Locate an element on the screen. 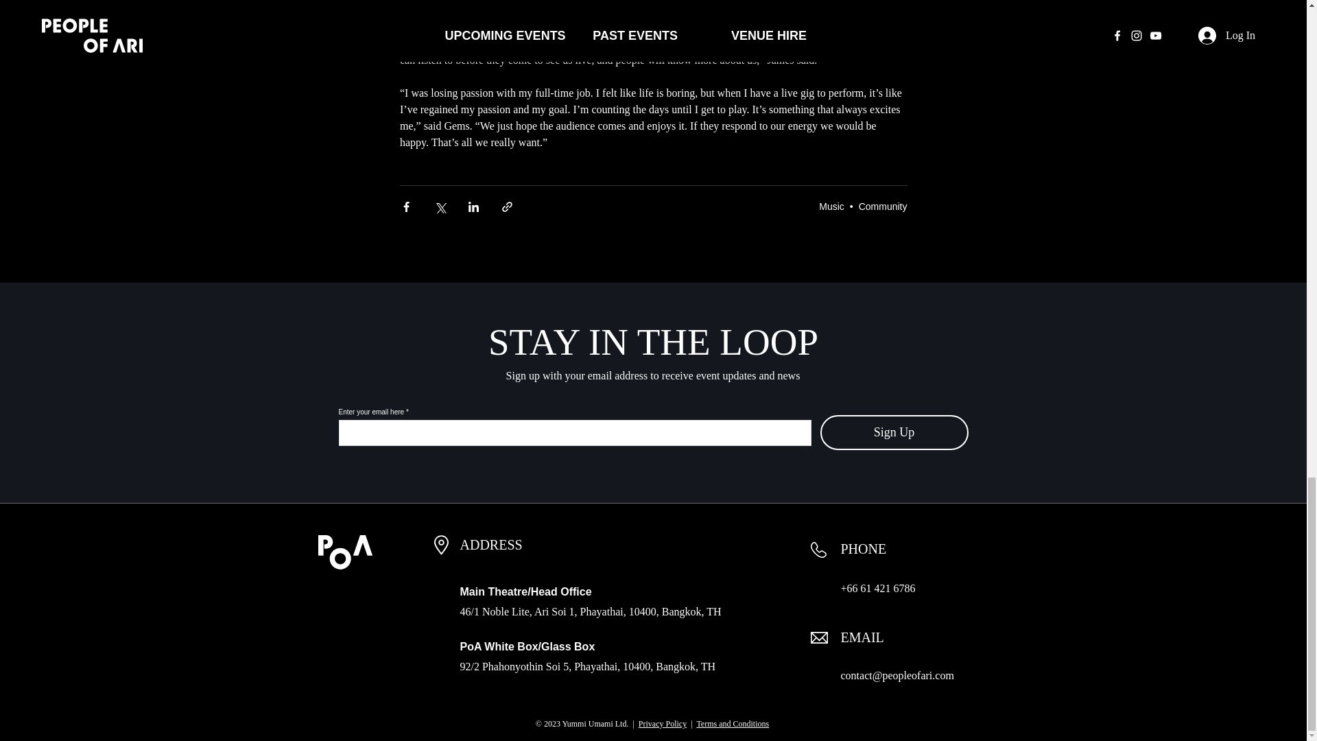 This screenshot has width=1317, height=741. Sign Up is located at coordinates (894, 432).